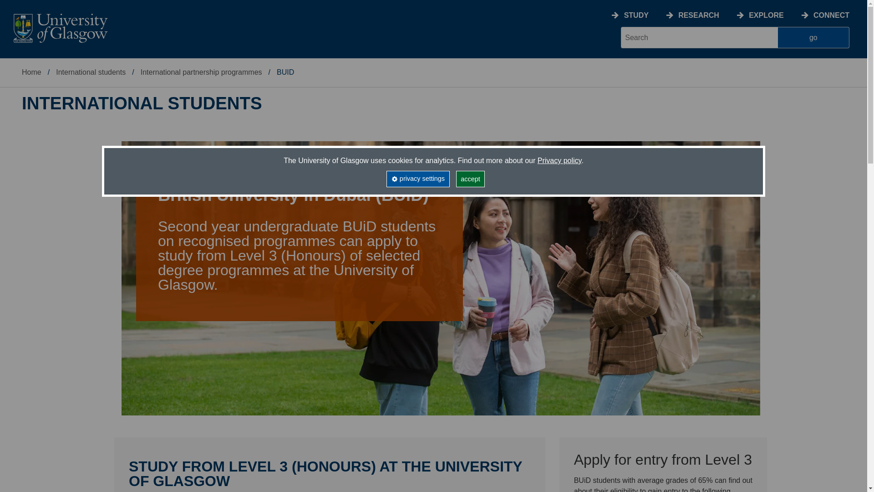 This screenshot has width=874, height=492. Describe the element at coordinates (417, 179) in the screenshot. I see `privacy settings` at that location.